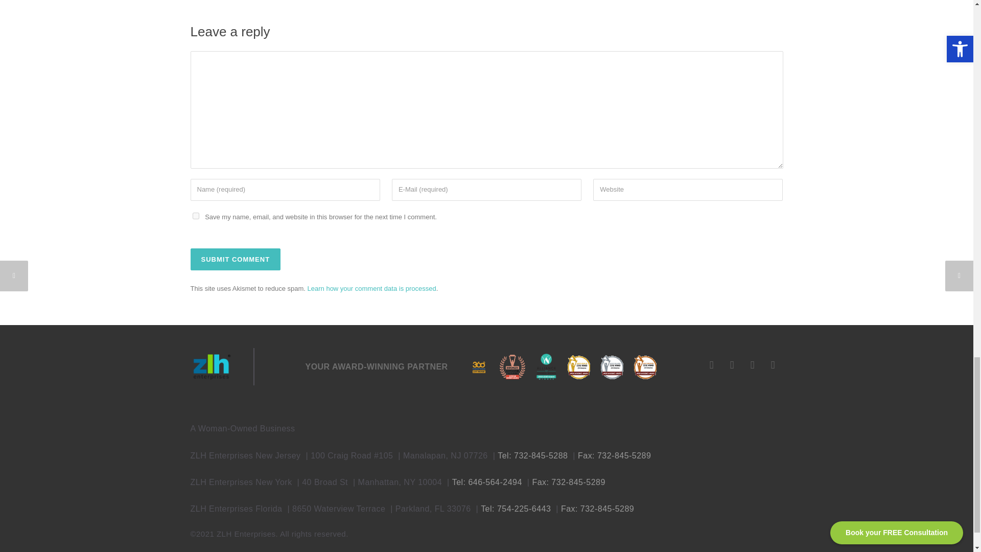 The height and width of the screenshot is (552, 981). What do you see at coordinates (195, 216) in the screenshot?
I see `yes` at bounding box center [195, 216].